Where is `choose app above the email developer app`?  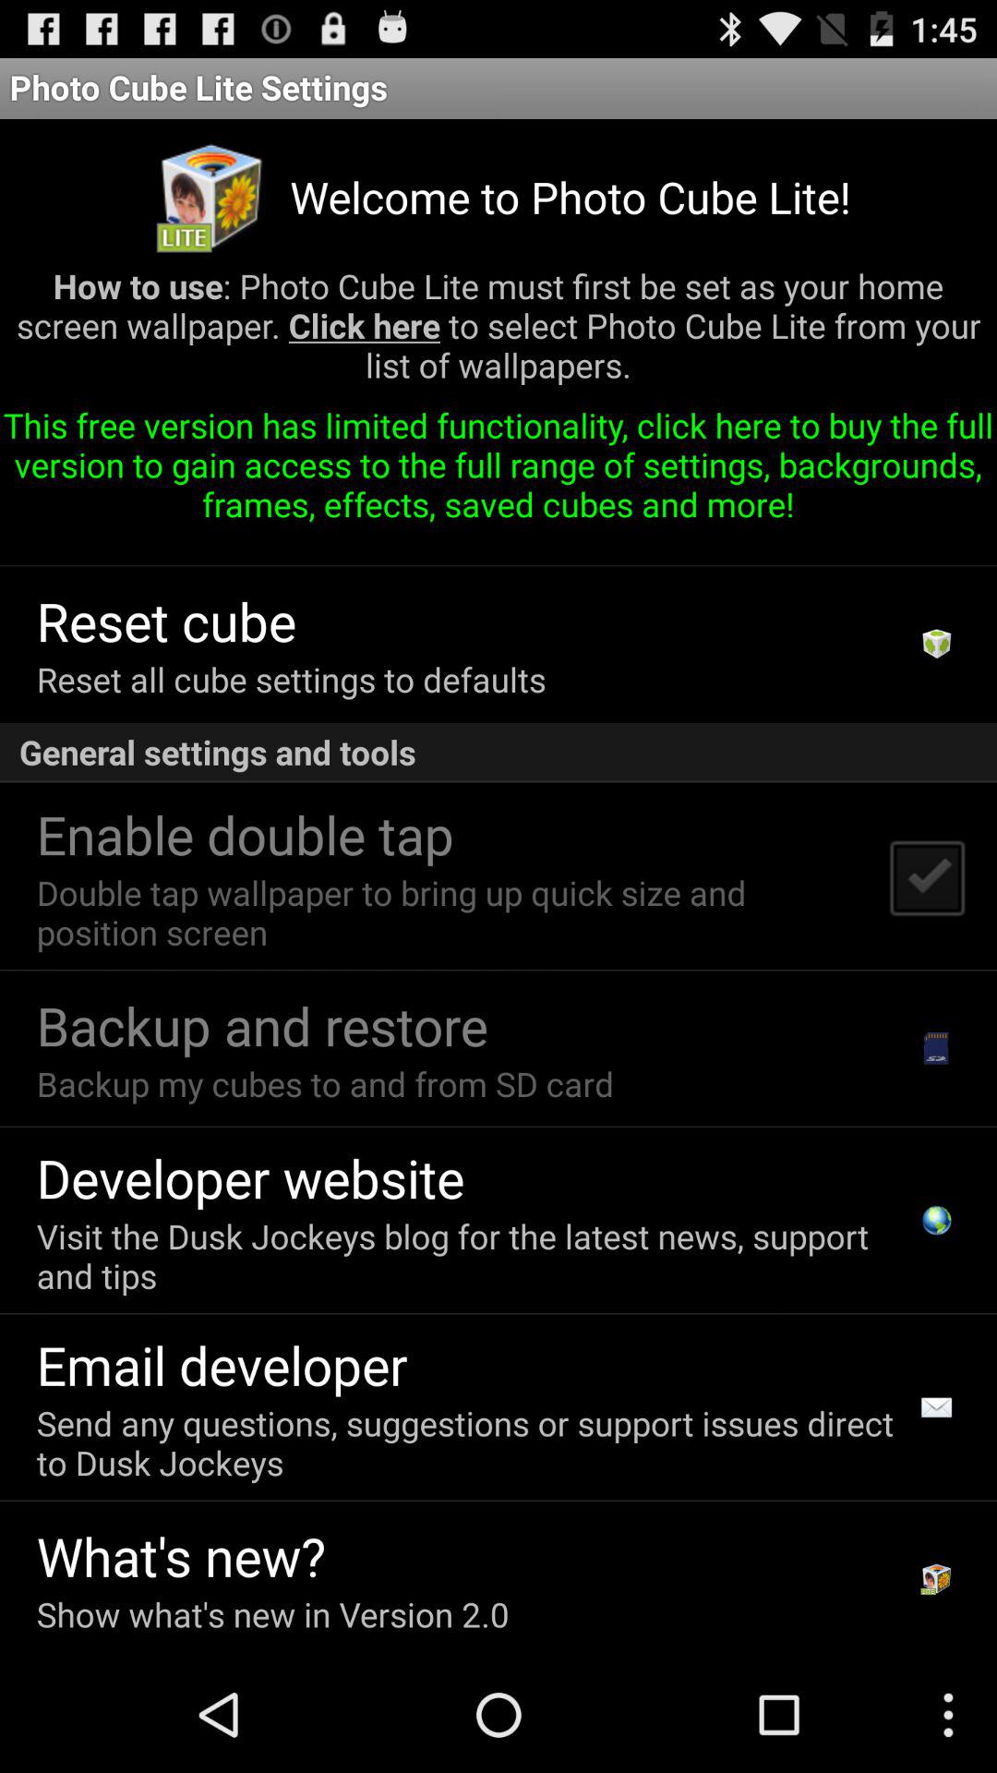 choose app above the email developer app is located at coordinates (471, 1256).